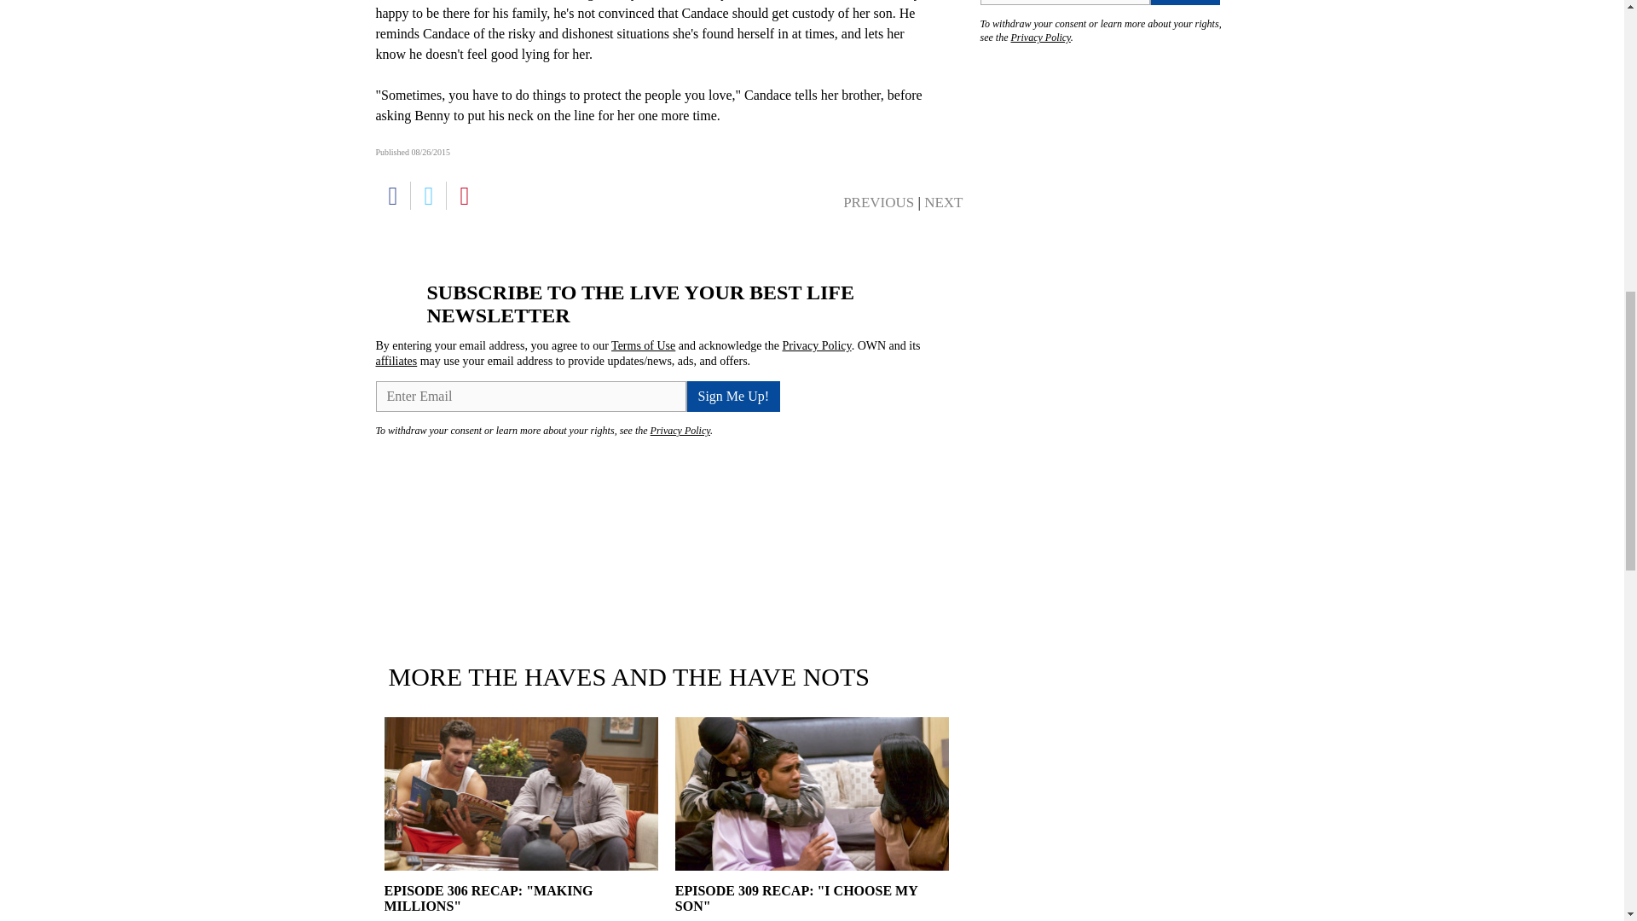 This screenshot has height=921, width=1637. I want to click on EPISODE 309 RECAP: "I CHOOSE MY SON", so click(812, 895).